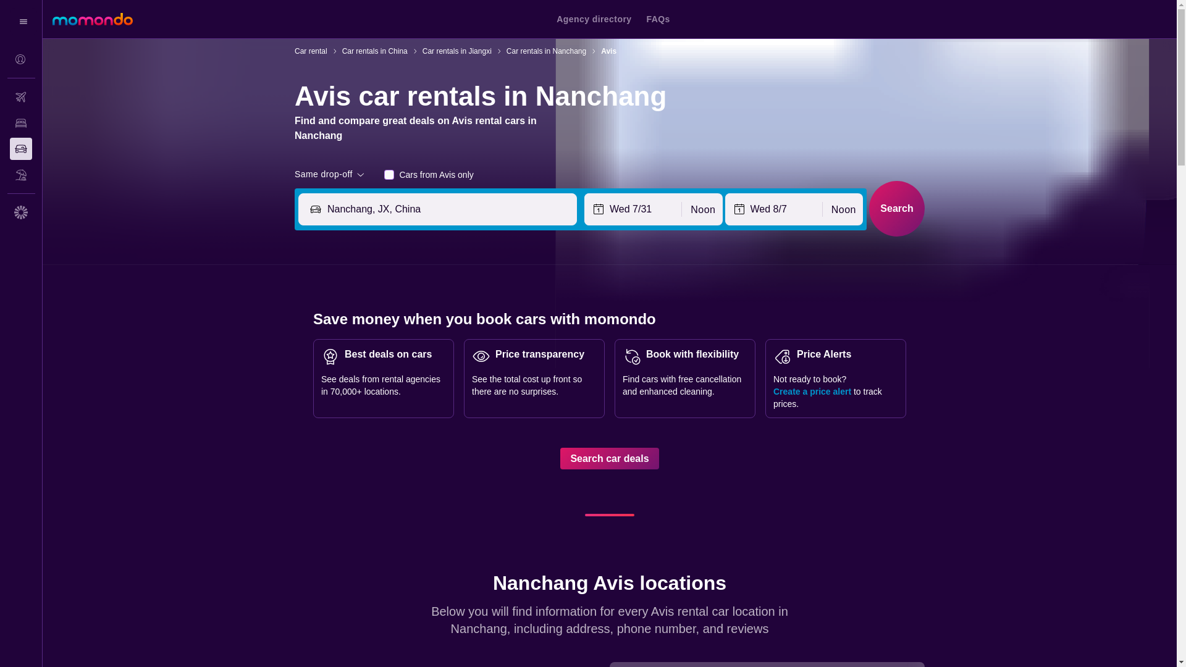 The width and height of the screenshot is (1186, 667). I want to click on Search car deals, so click(609, 458).